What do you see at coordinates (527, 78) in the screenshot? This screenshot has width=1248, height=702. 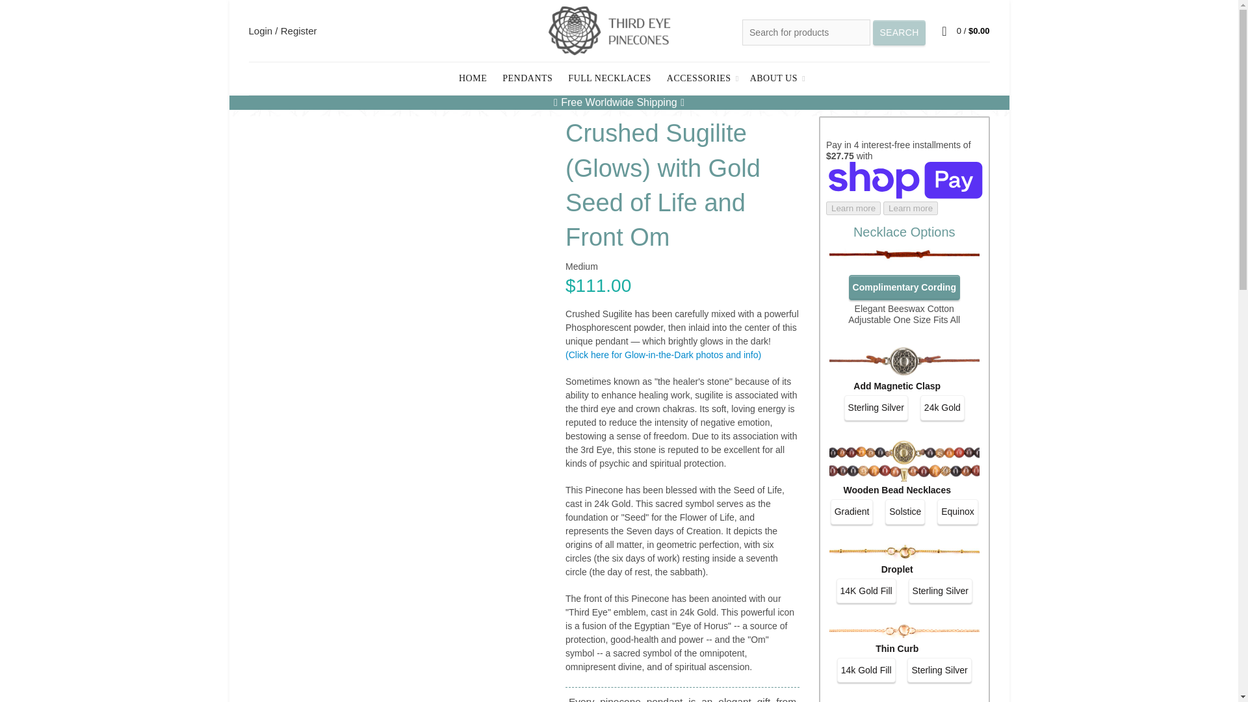 I see `PENDANTS` at bounding box center [527, 78].